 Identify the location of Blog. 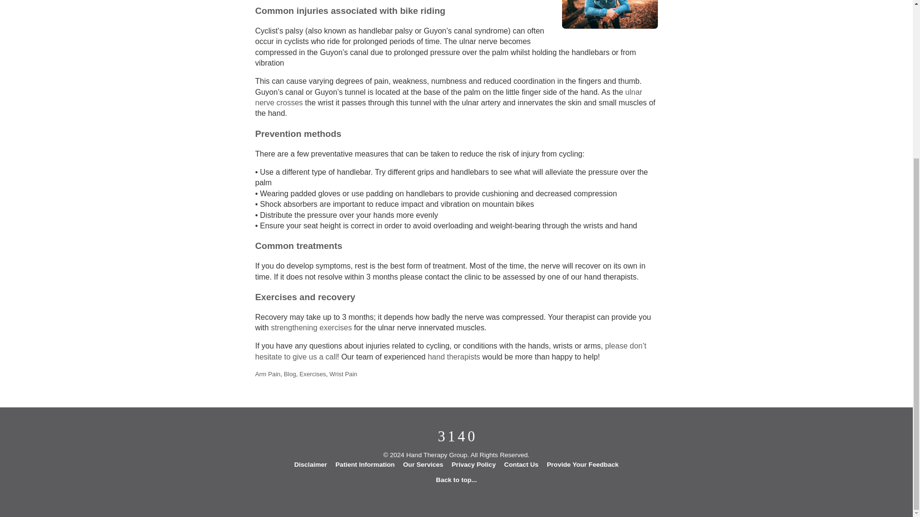
(289, 374).